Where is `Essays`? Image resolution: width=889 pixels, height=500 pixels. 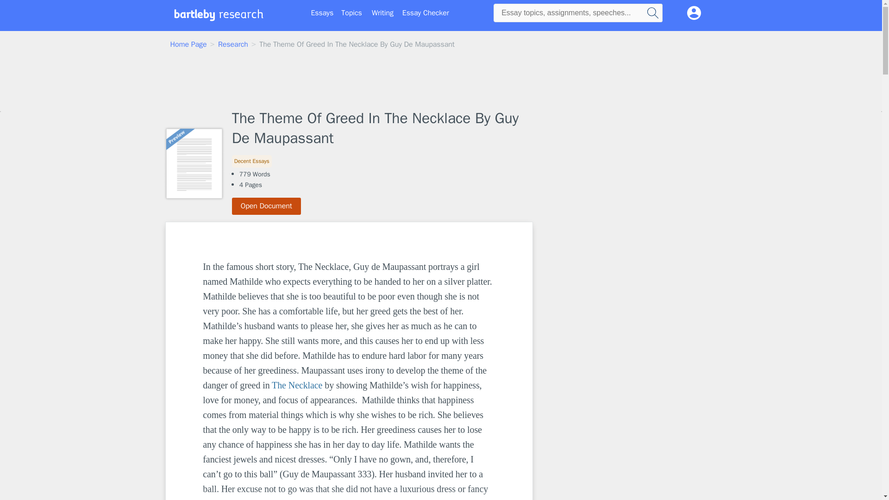
Essays is located at coordinates (322, 13).